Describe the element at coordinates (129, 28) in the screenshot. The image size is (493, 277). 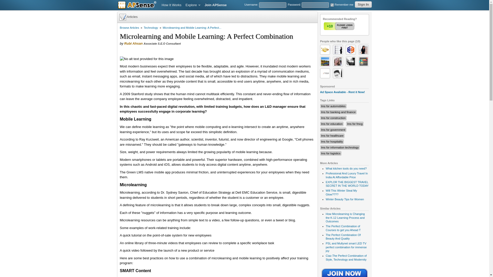
I see `Browse Articles` at that location.